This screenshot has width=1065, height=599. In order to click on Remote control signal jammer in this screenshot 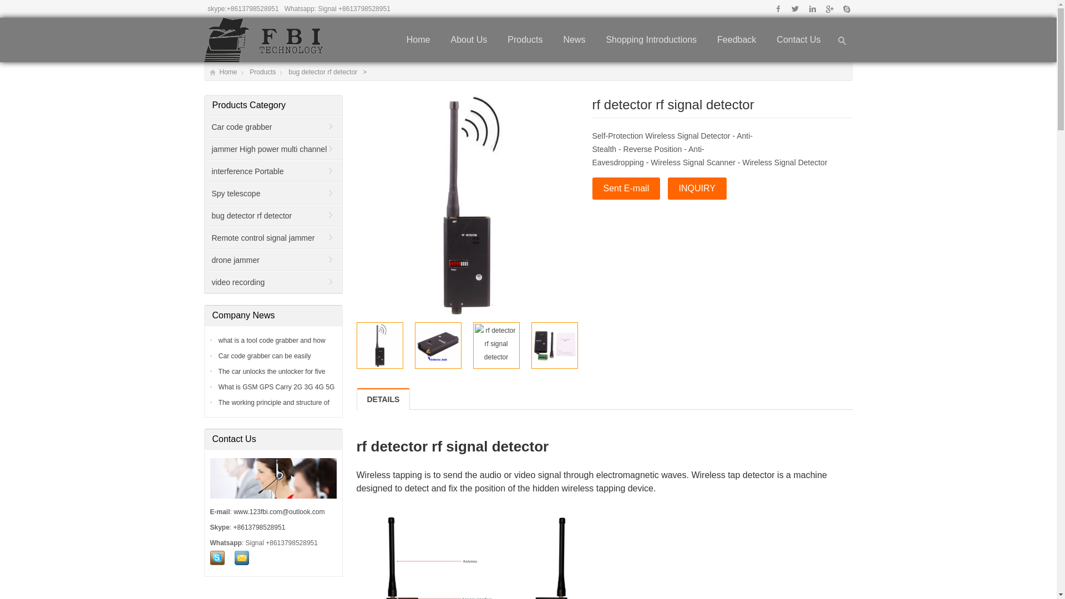, I will do `click(273, 238)`.